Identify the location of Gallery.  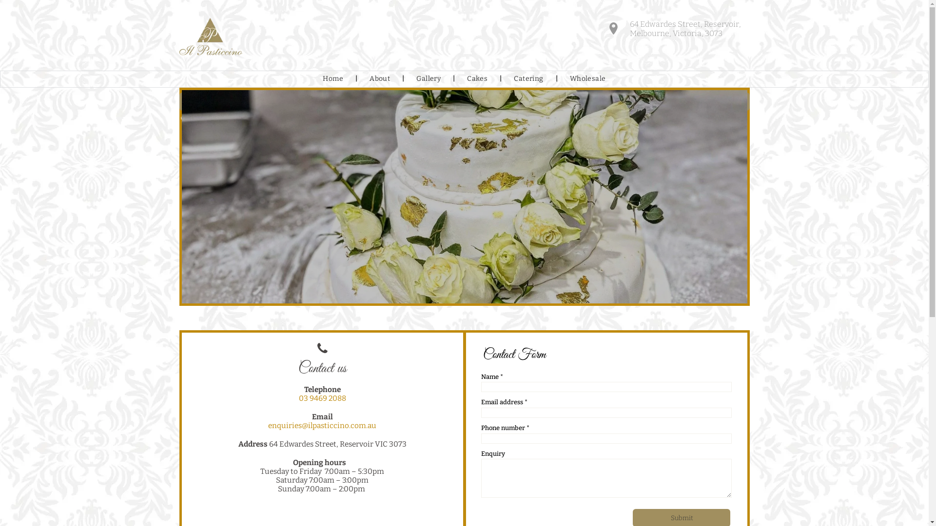
(429, 79).